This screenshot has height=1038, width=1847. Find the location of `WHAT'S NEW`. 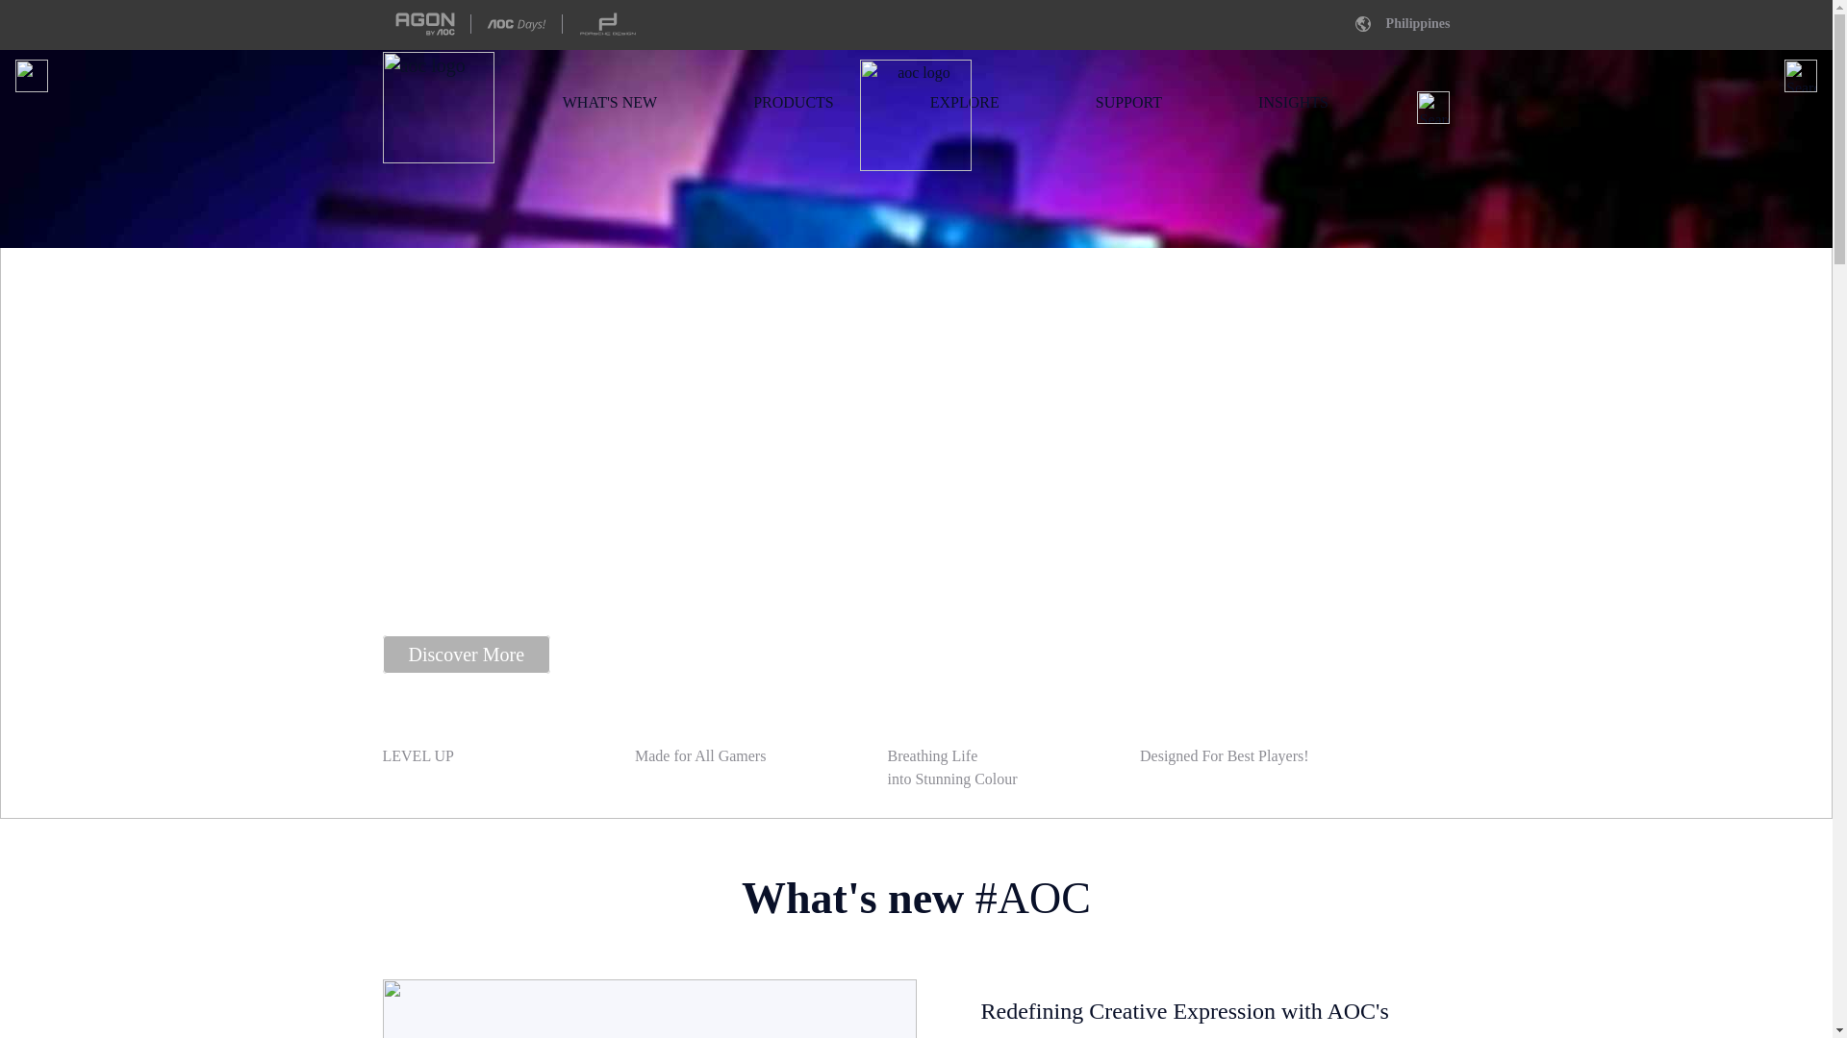

WHAT'S NEW is located at coordinates (610, 102).